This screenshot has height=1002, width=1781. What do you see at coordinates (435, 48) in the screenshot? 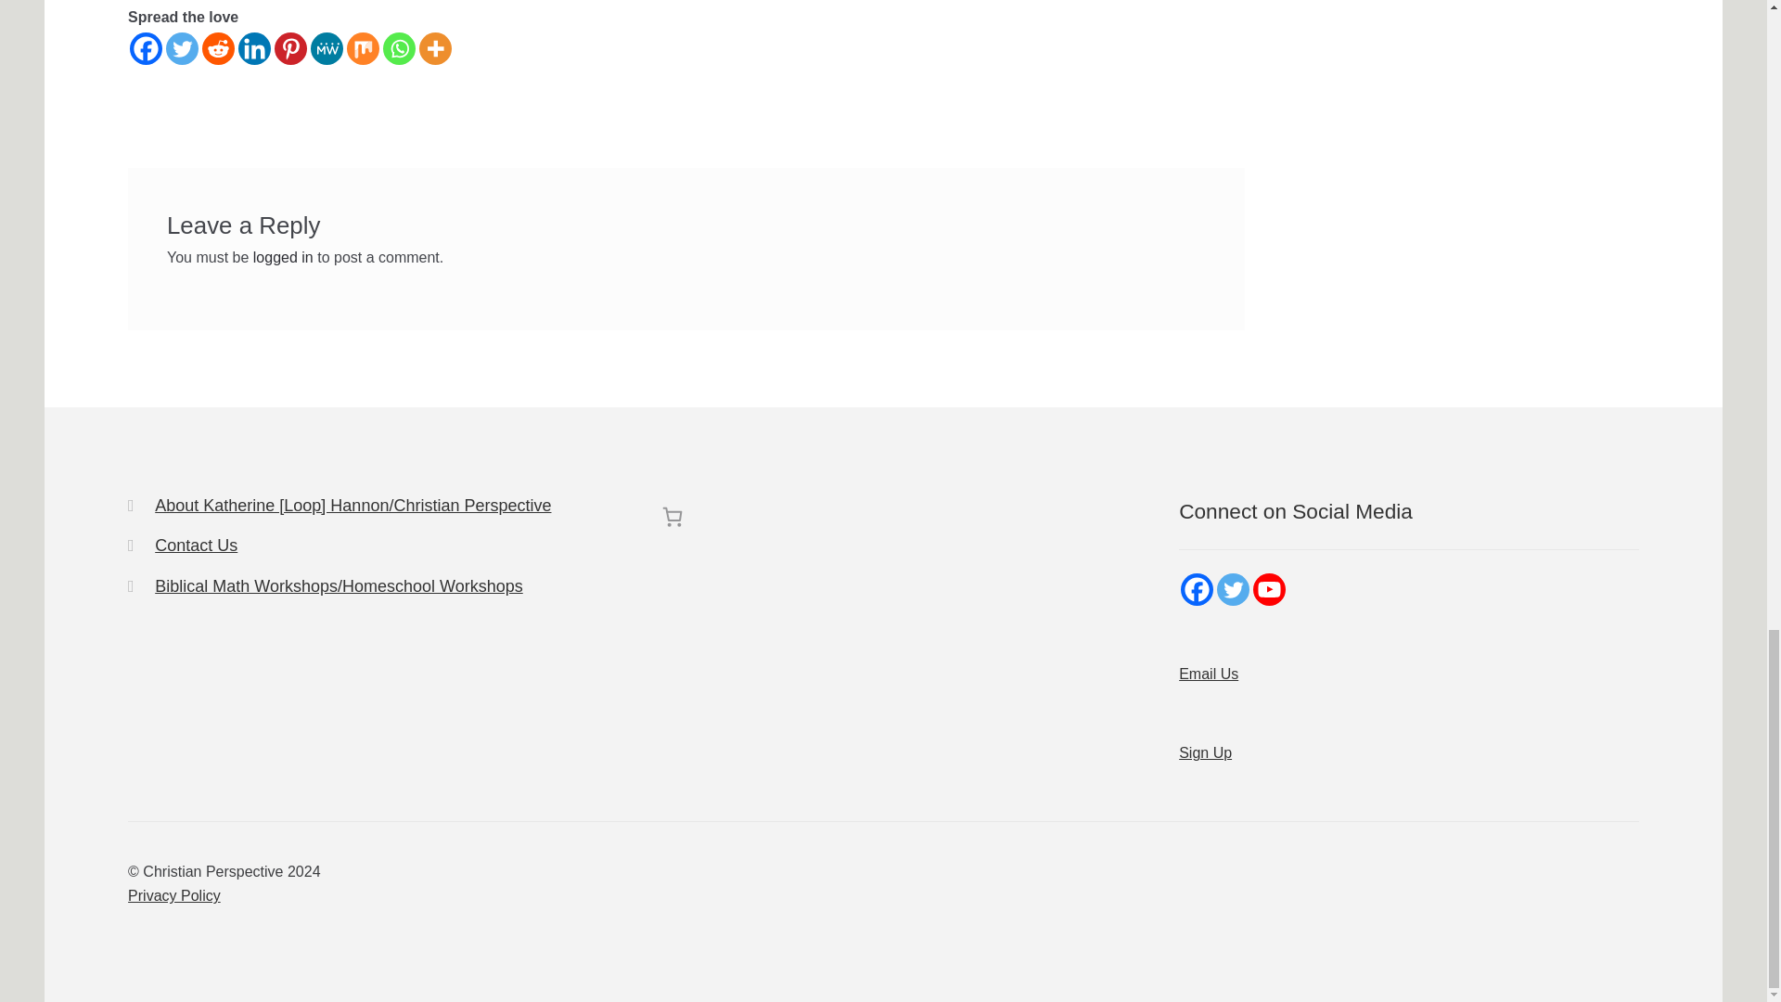
I see `More` at bounding box center [435, 48].